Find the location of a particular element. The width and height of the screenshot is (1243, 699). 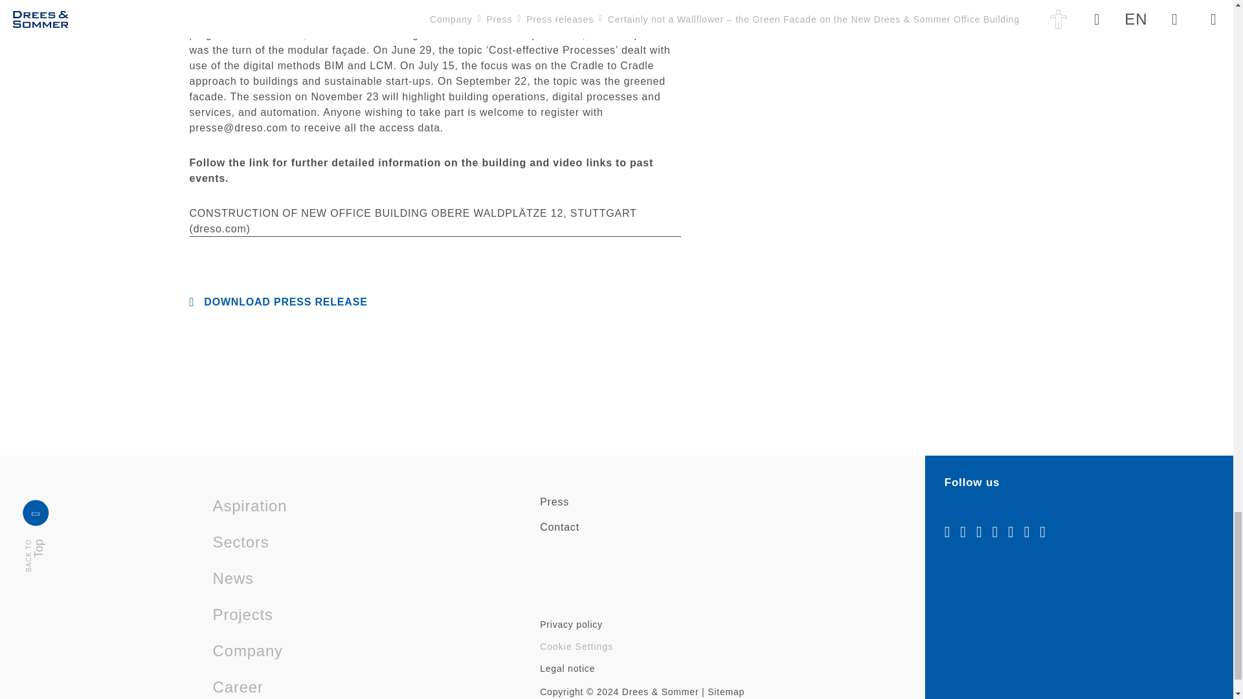

Contact is located at coordinates (58, 513).